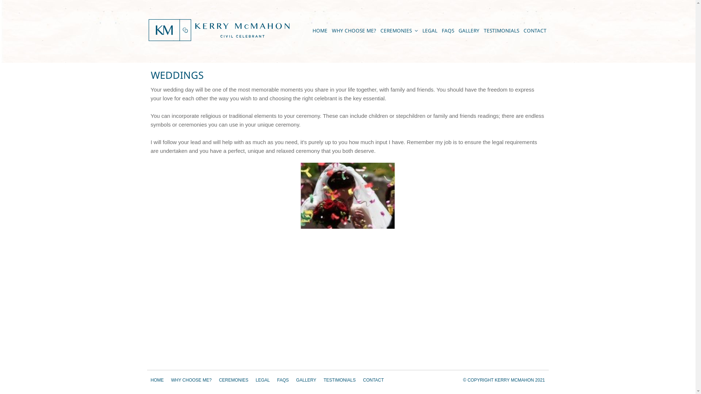 The height and width of the screenshot is (394, 701). Describe the element at coordinates (191, 380) in the screenshot. I see `WHY CHOOSE ME?` at that location.